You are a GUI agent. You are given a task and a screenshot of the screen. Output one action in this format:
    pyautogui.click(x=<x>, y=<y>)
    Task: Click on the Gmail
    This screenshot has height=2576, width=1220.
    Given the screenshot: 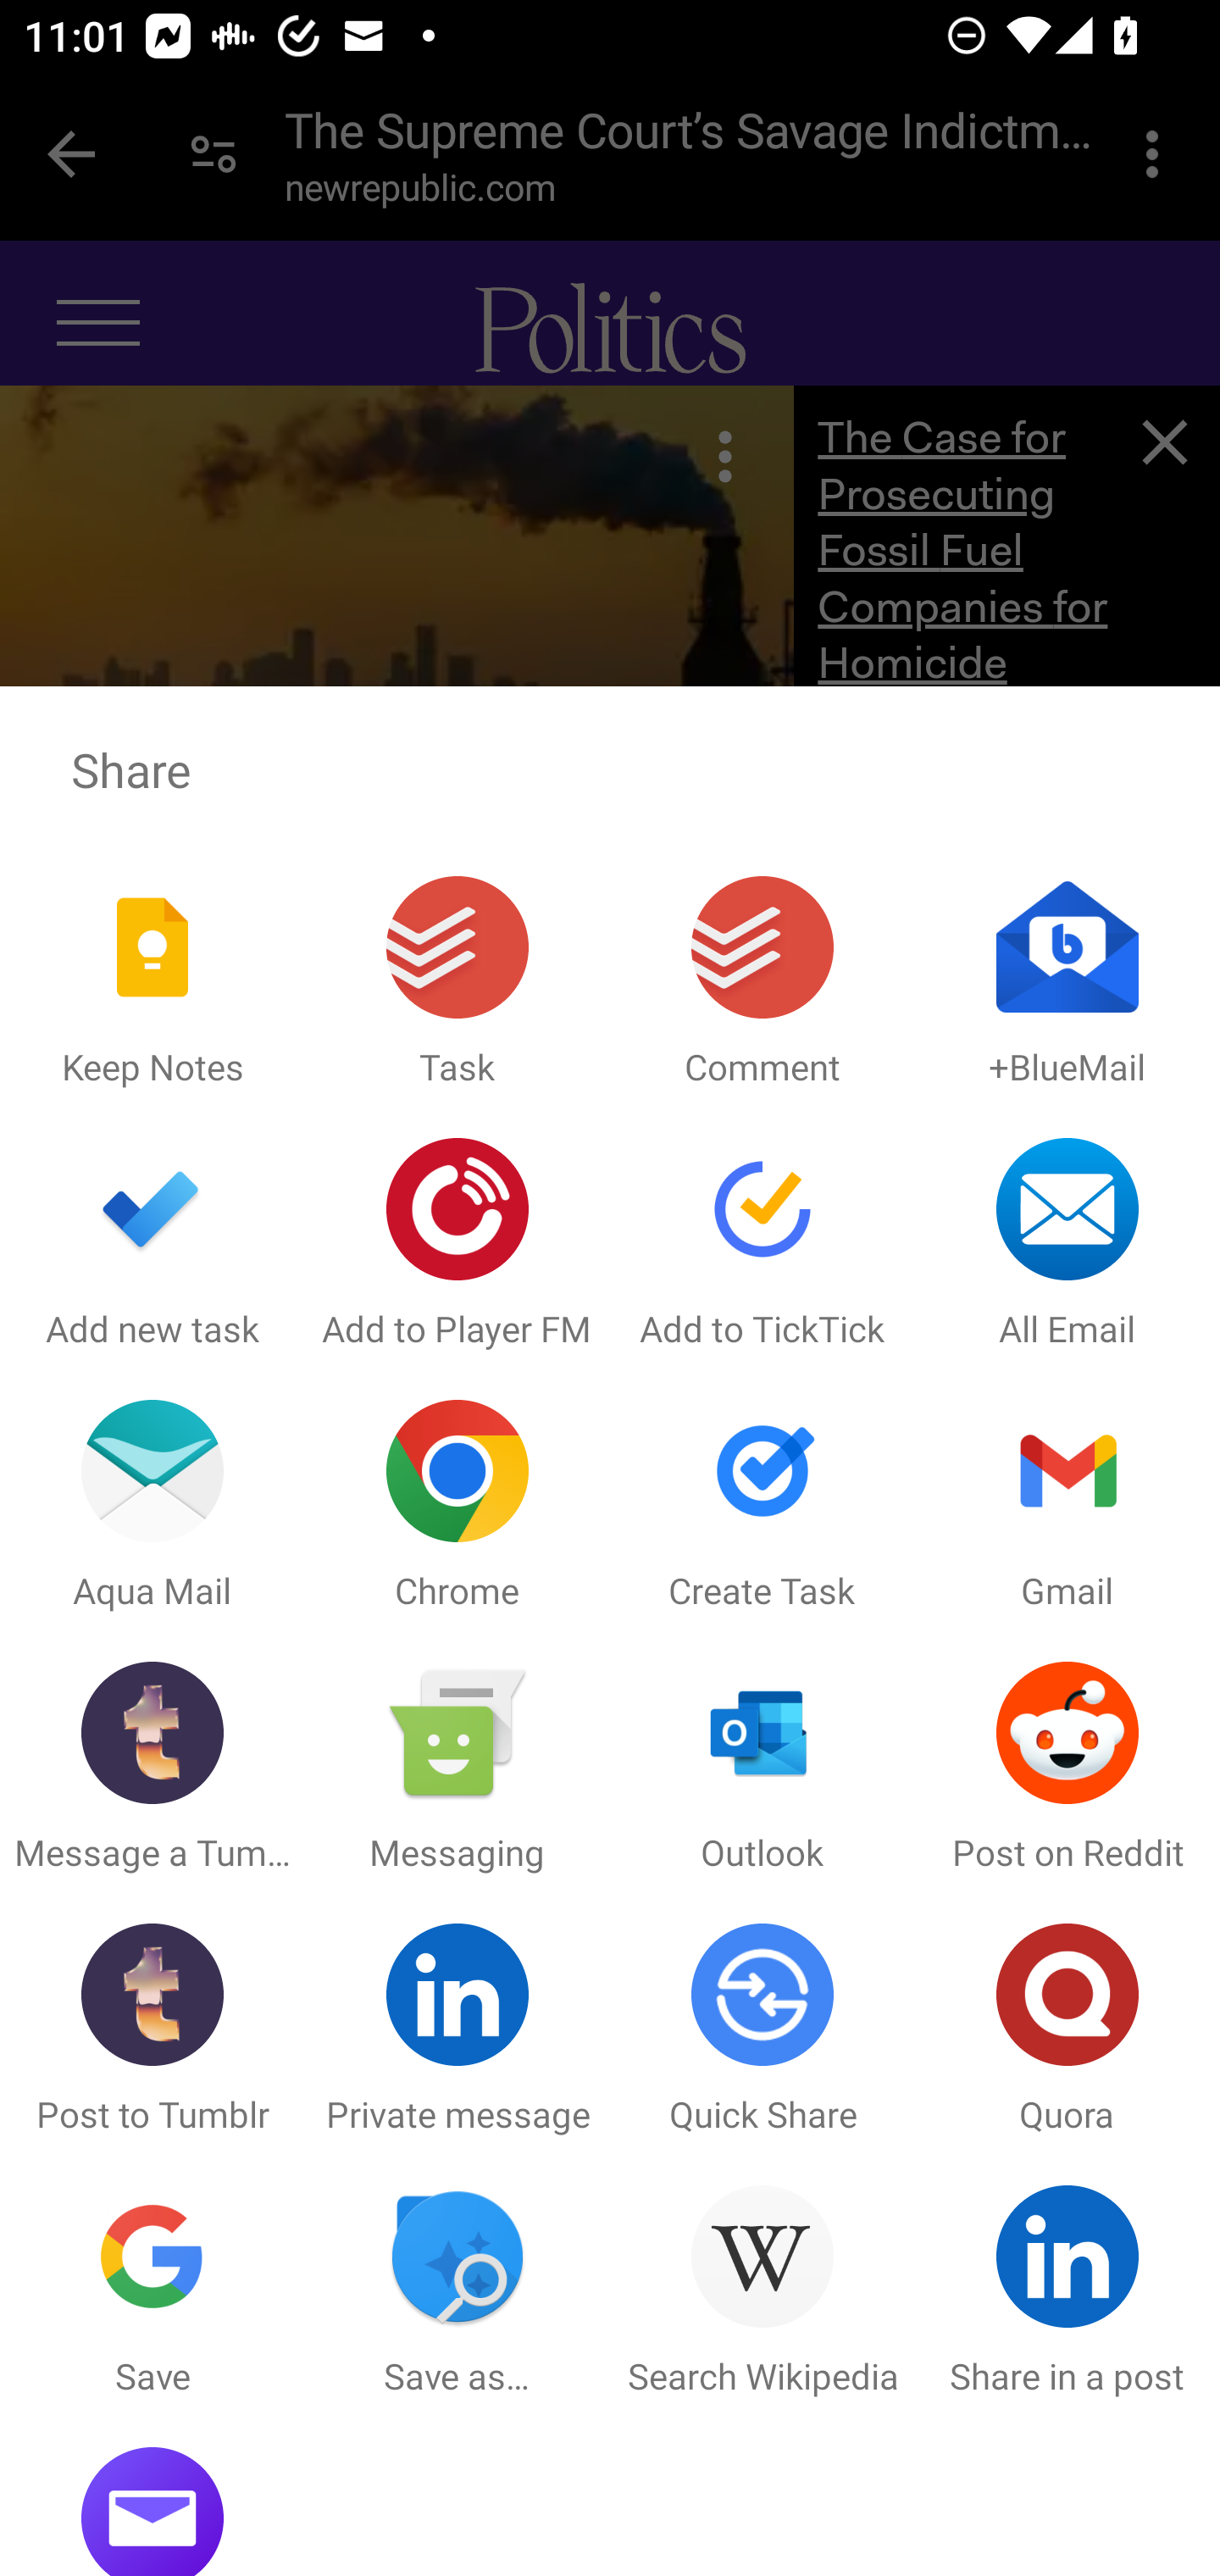 What is the action you would take?
    pyautogui.click(x=1067, y=1507)
    